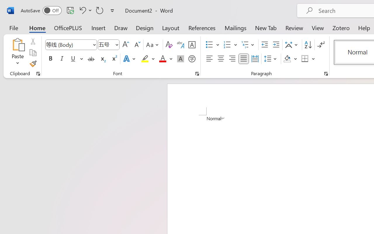 The image size is (374, 234). I want to click on Bullets, so click(209, 45).